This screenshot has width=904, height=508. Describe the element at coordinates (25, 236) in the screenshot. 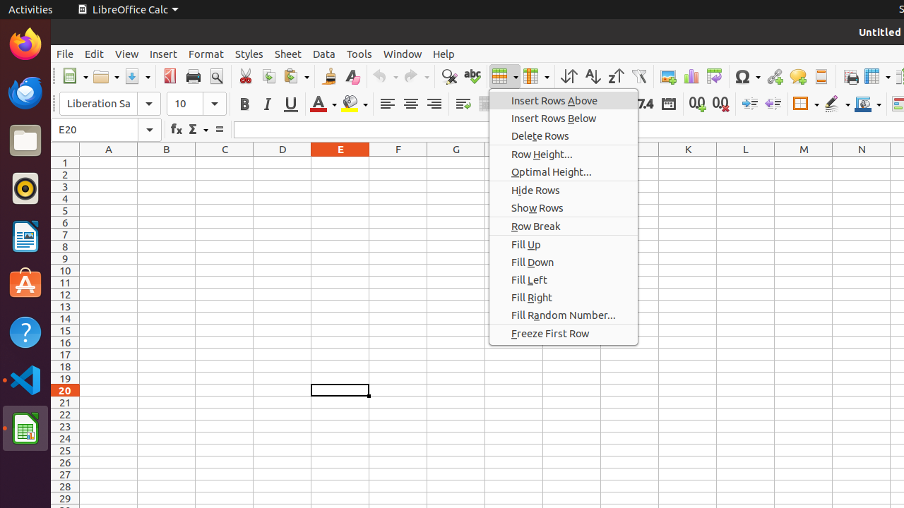

I see `LibreOffice Writer` at that location.